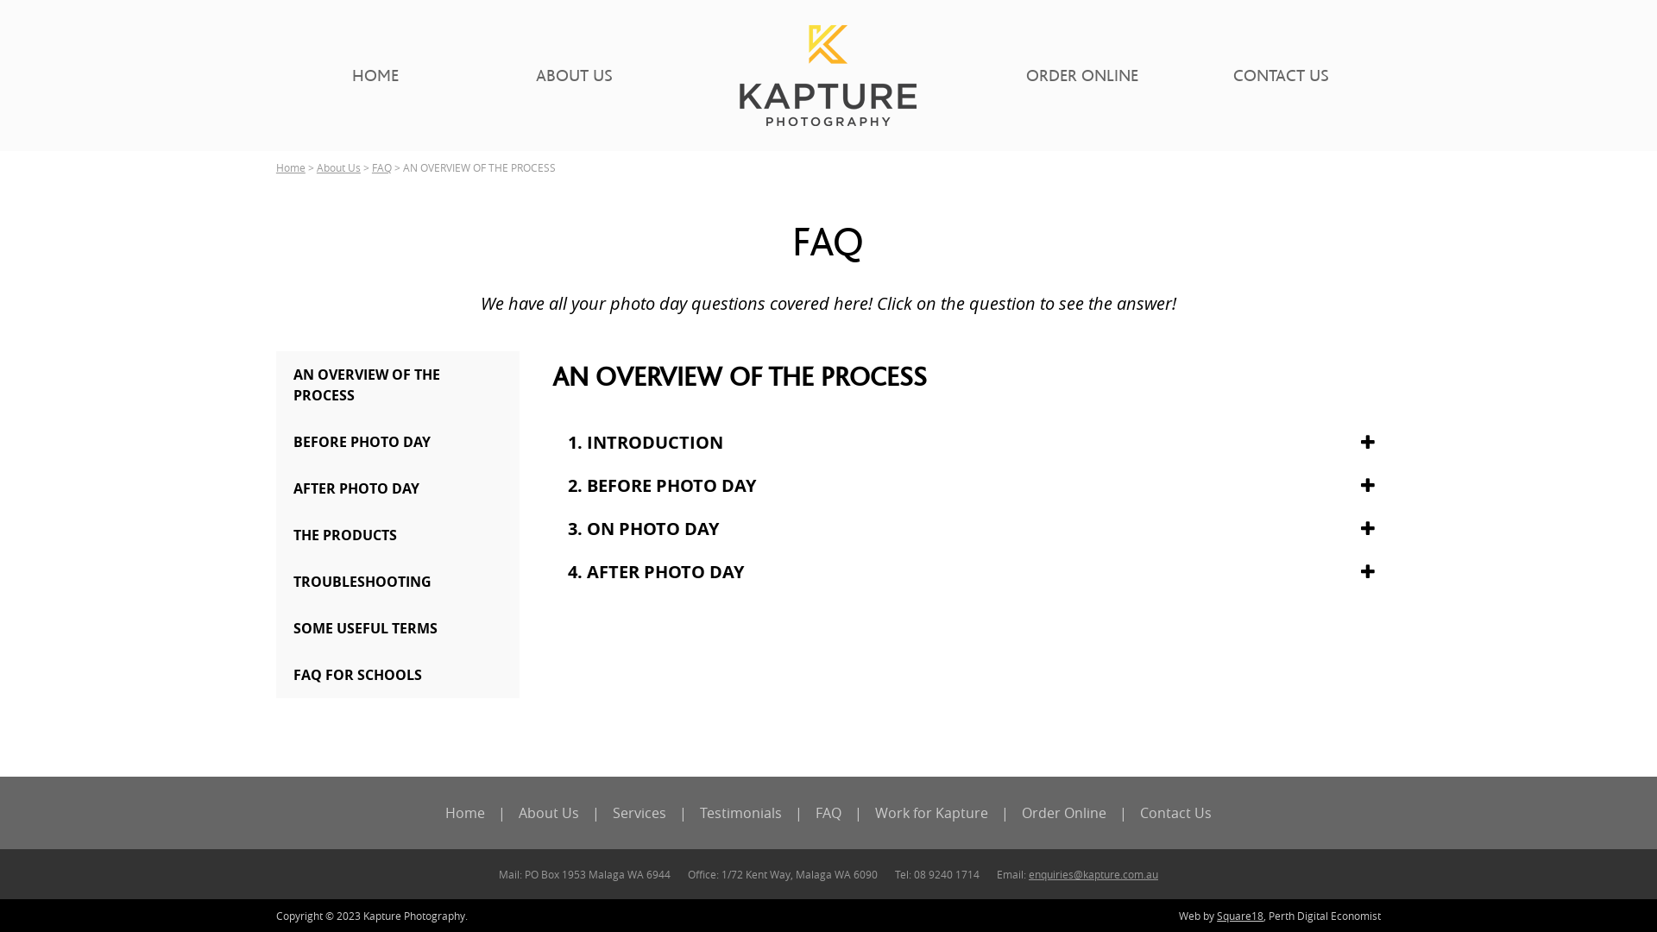  I want to click on Home, so click(291, 167).